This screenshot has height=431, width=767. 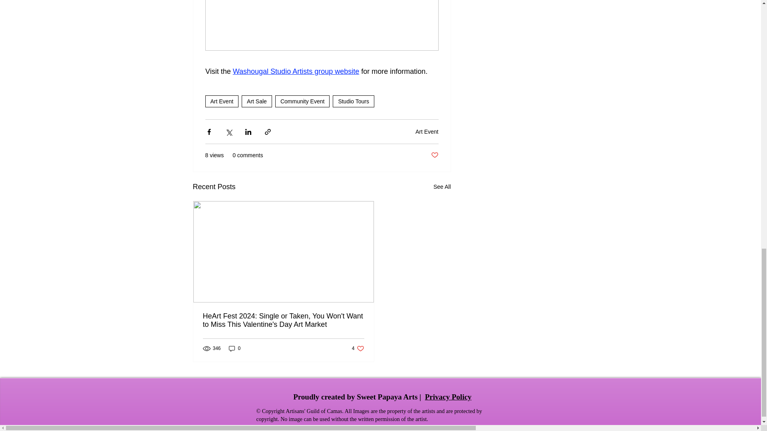 I want to click on Studio Tours, so click(x=353, y=101).